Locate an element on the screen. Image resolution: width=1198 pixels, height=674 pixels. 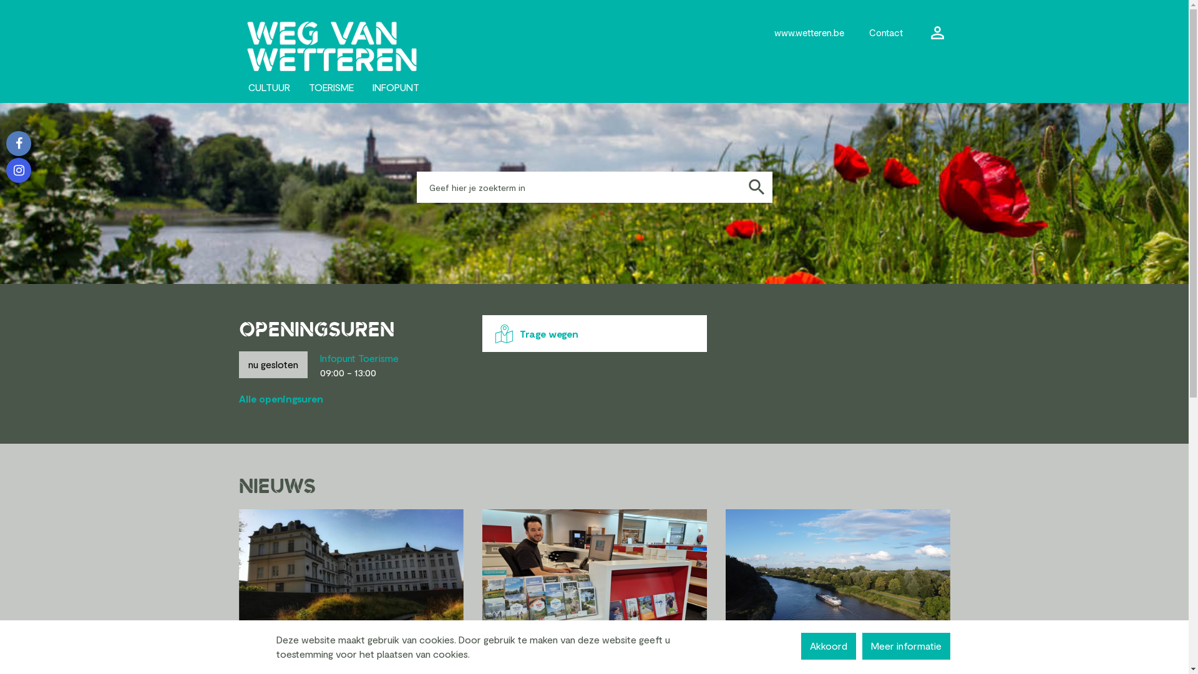
Meer informatie is located at coordinates (906, 647).